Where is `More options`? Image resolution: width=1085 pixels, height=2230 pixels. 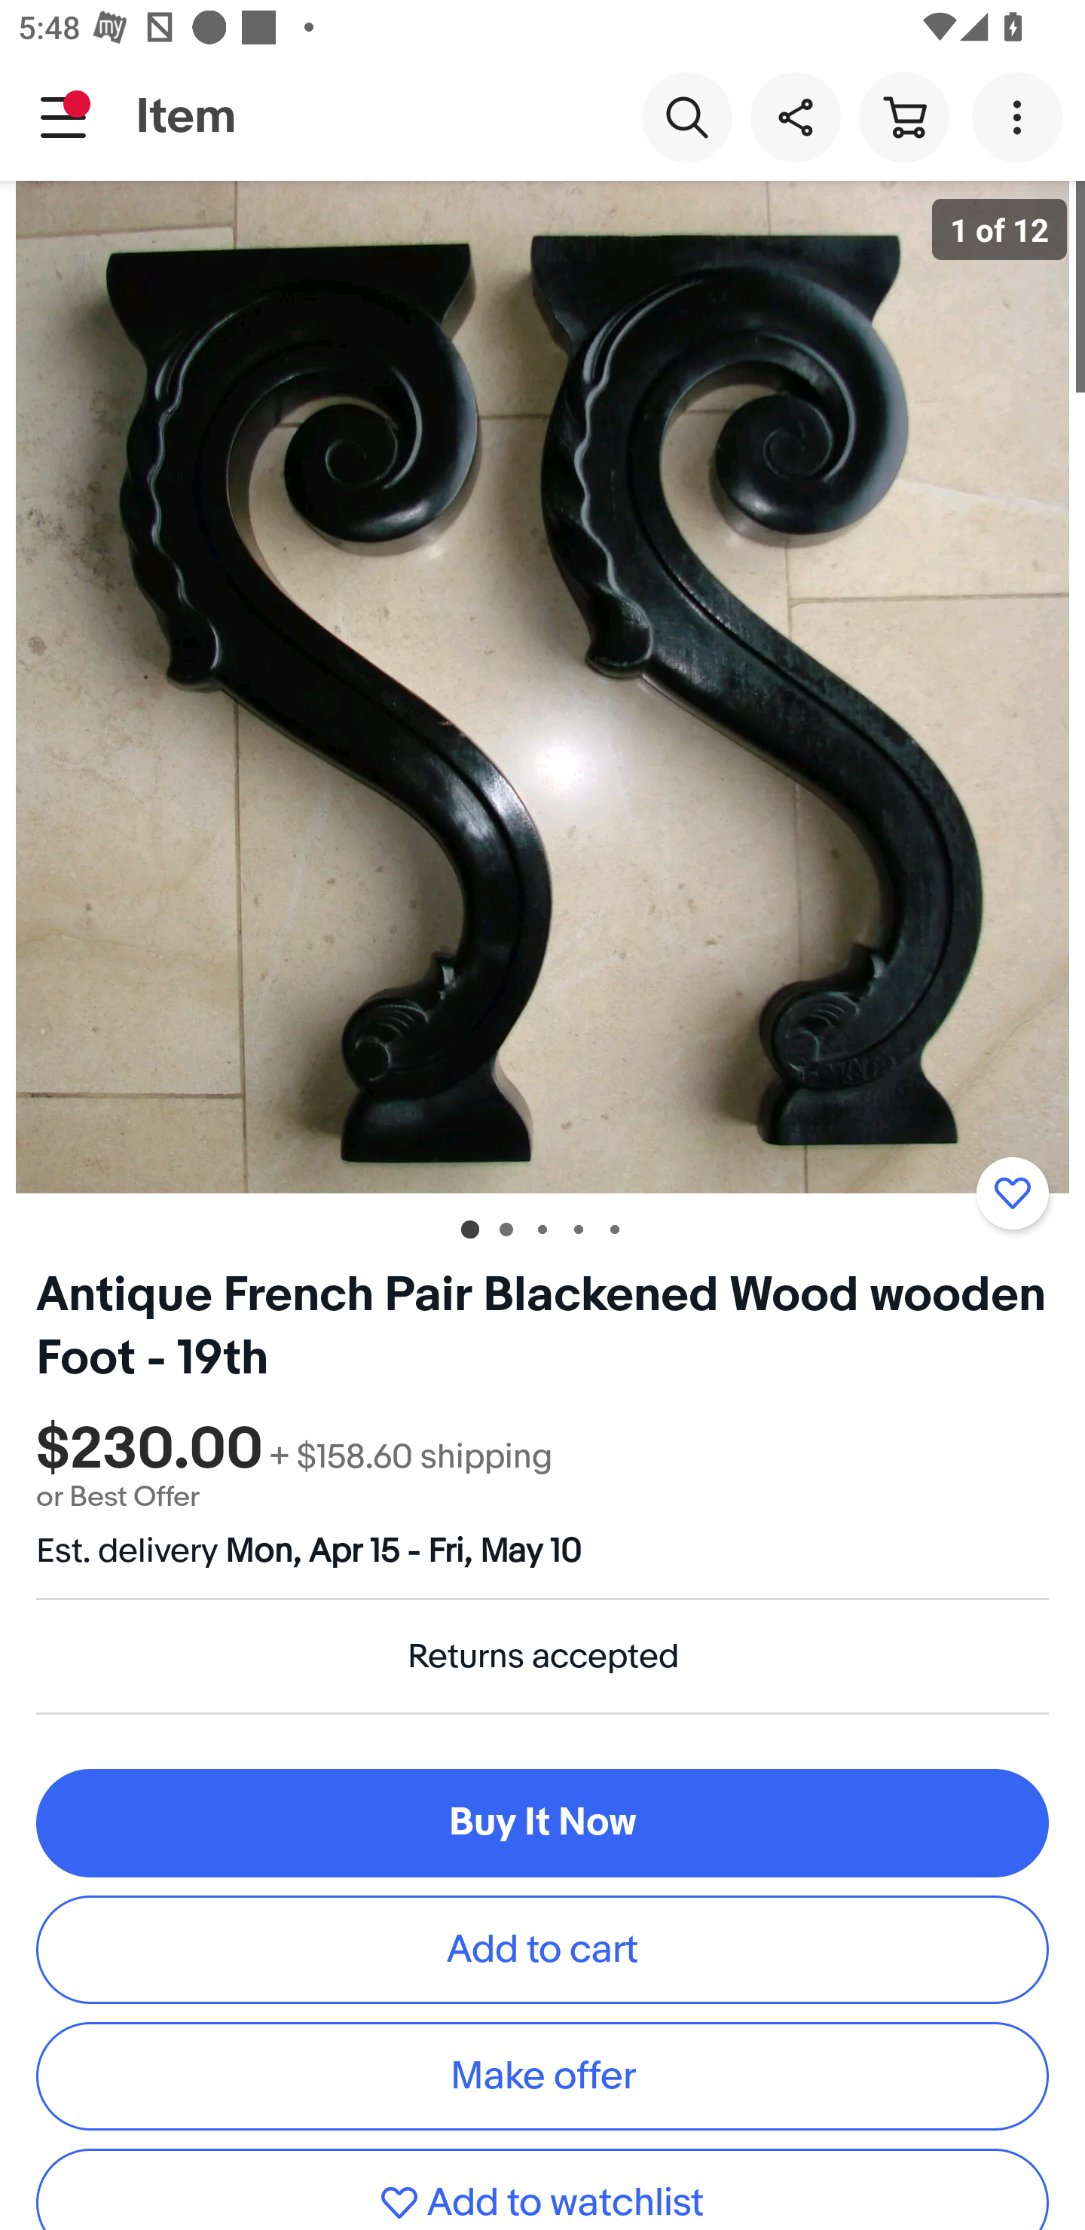
More options is located at coordinates (1022, 116).